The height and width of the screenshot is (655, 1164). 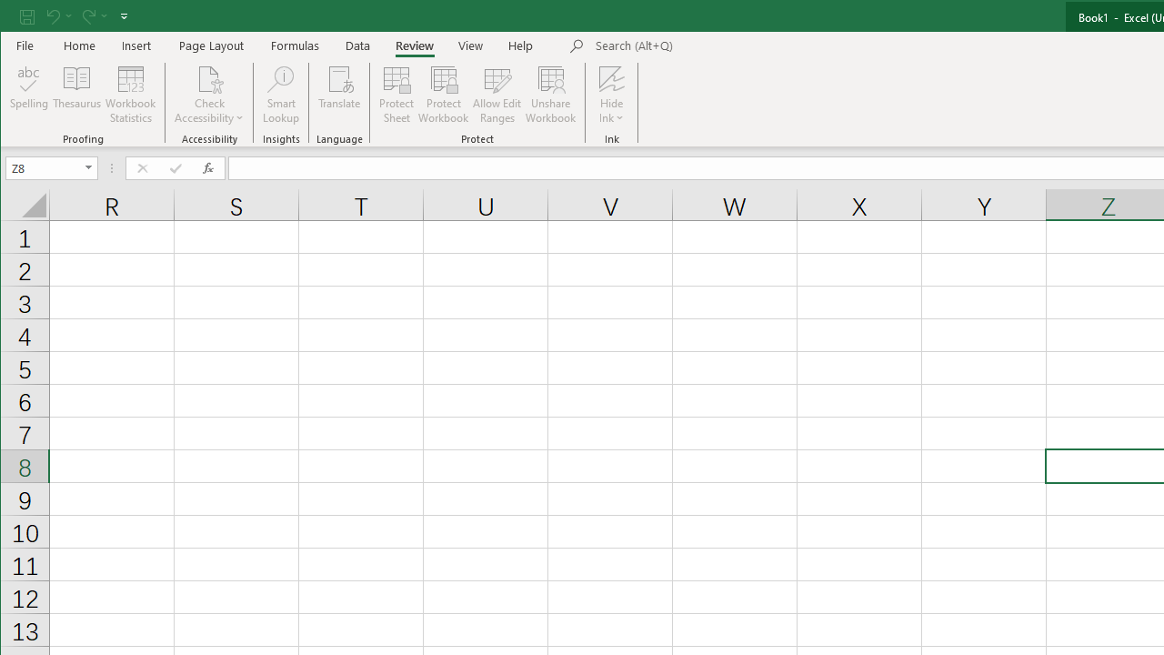 I want to click on Check Accessibility, so click(x=209, y=78).